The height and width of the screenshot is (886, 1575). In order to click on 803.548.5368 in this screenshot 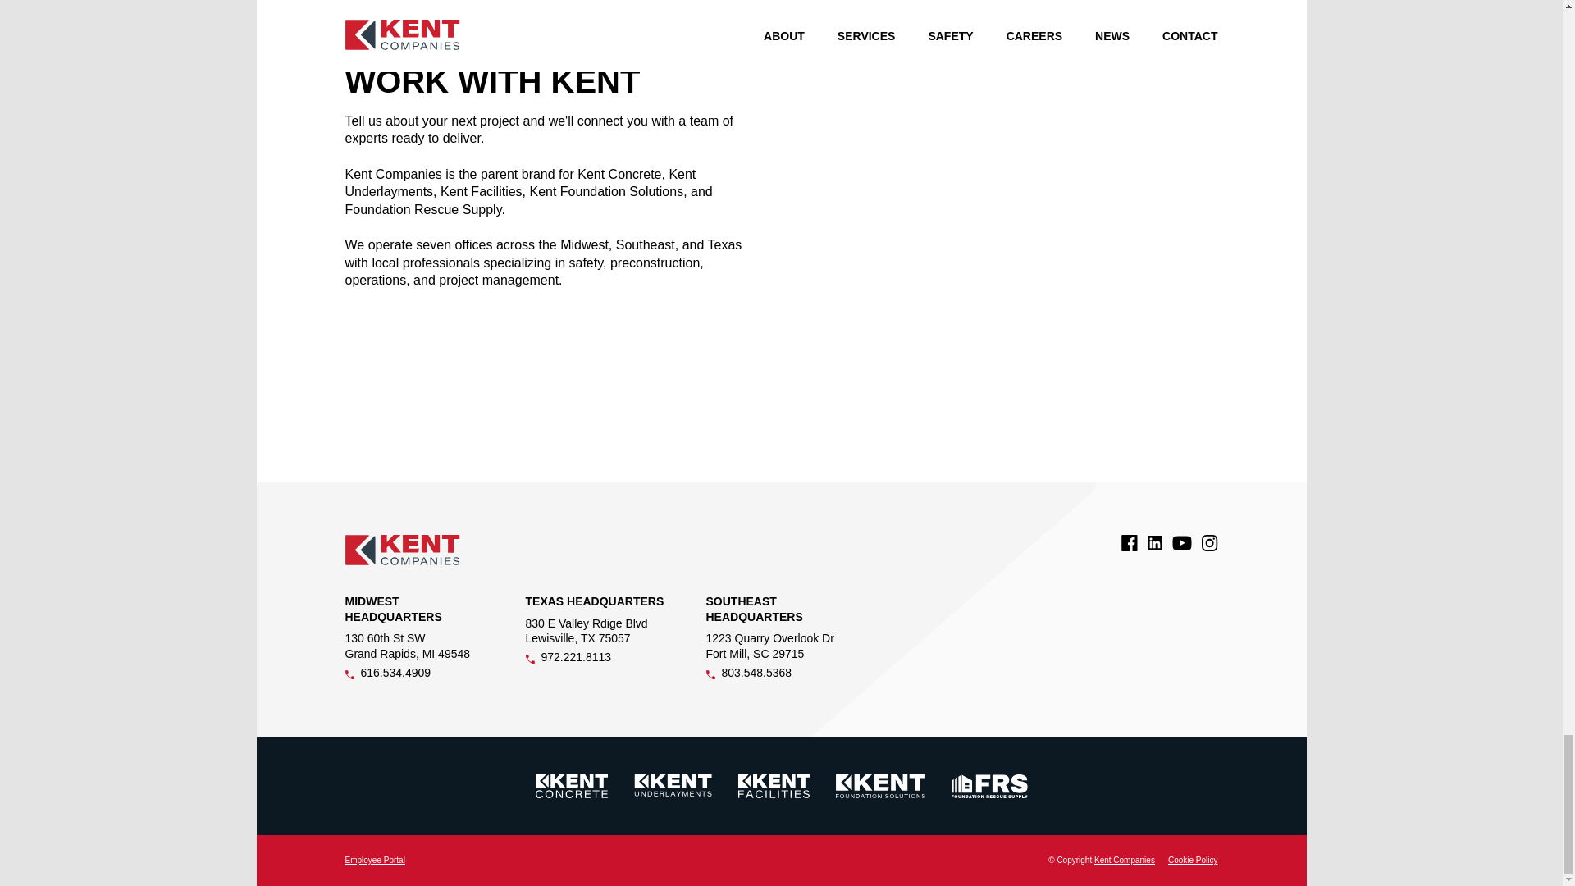, I will do `click(779, 674)`.